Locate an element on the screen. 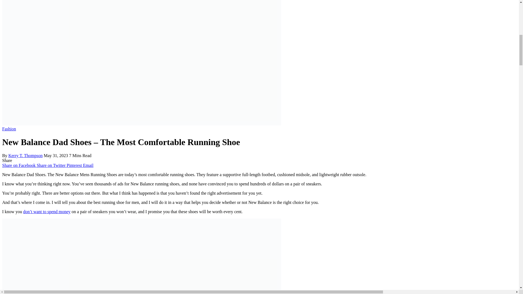 This screenshot has height=294, width=523. Pinterest is located at coordinates (75, 165).